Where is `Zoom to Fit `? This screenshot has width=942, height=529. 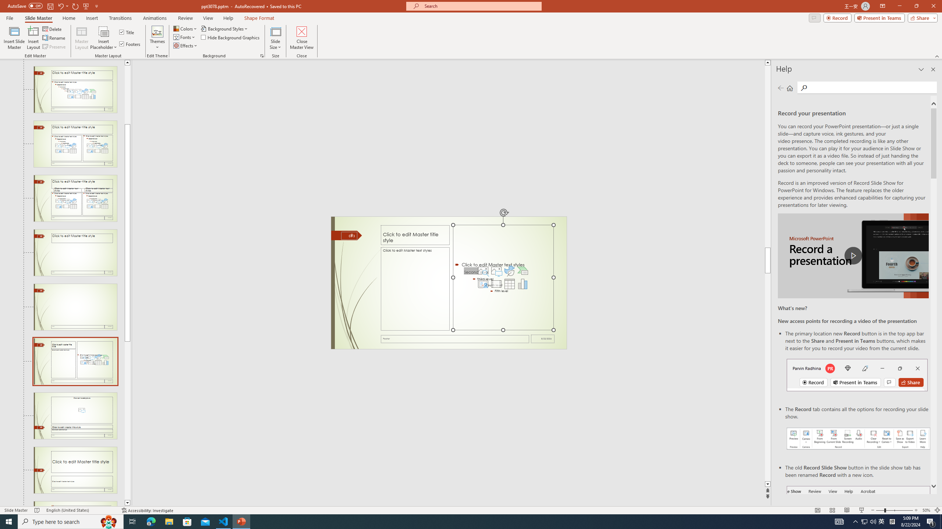 Zoom to Fit  is located at coordinates (938, 510).